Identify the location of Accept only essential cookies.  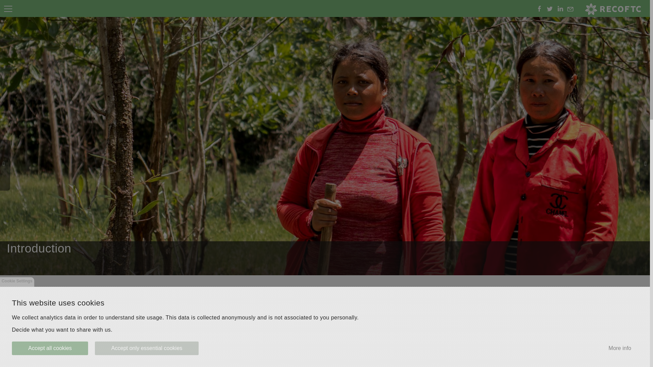
(146, 348).